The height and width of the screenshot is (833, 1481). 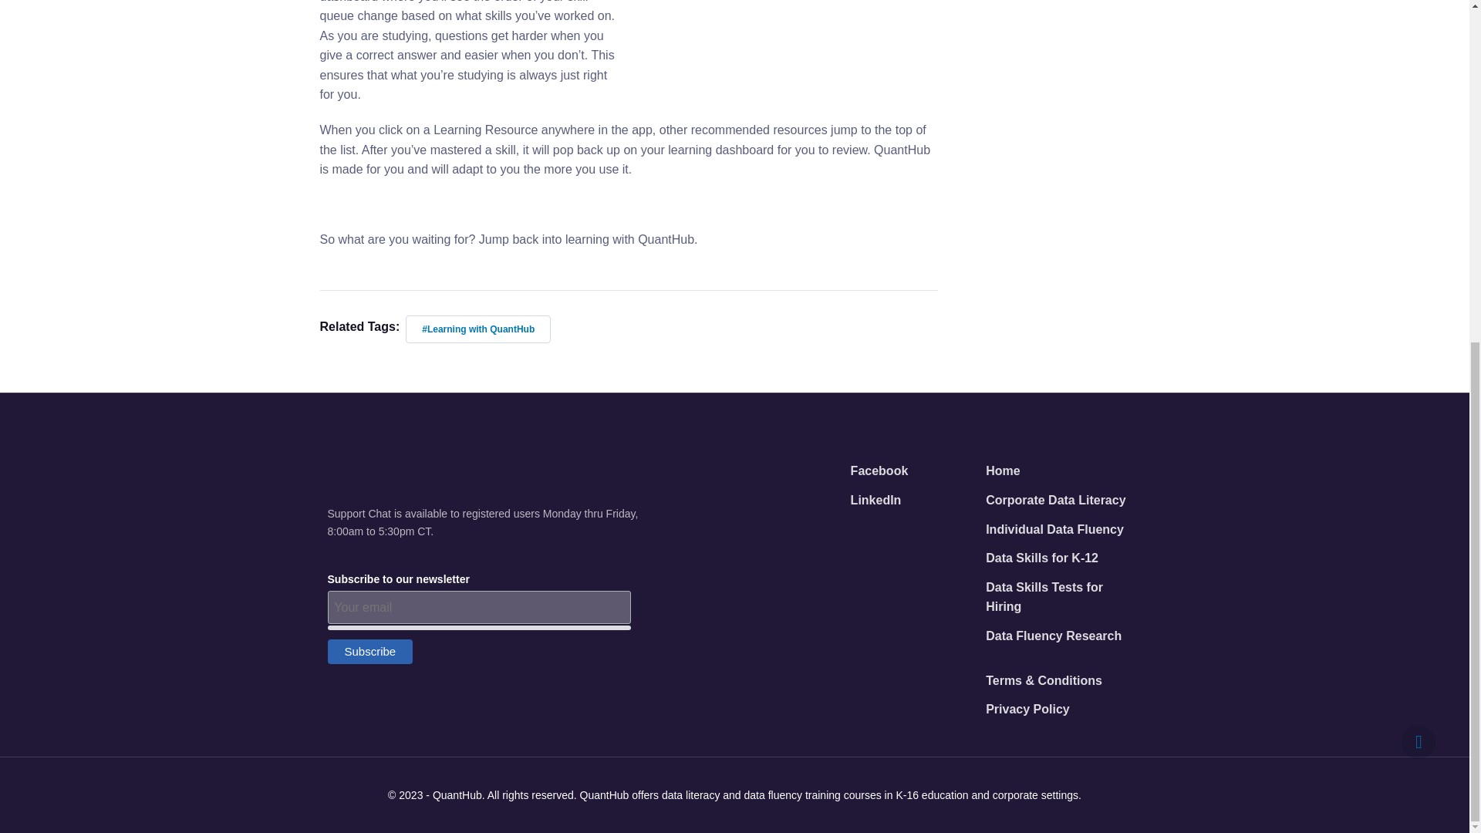 I want to click on Individual Data Fluency, so click(x=1055, y=531).